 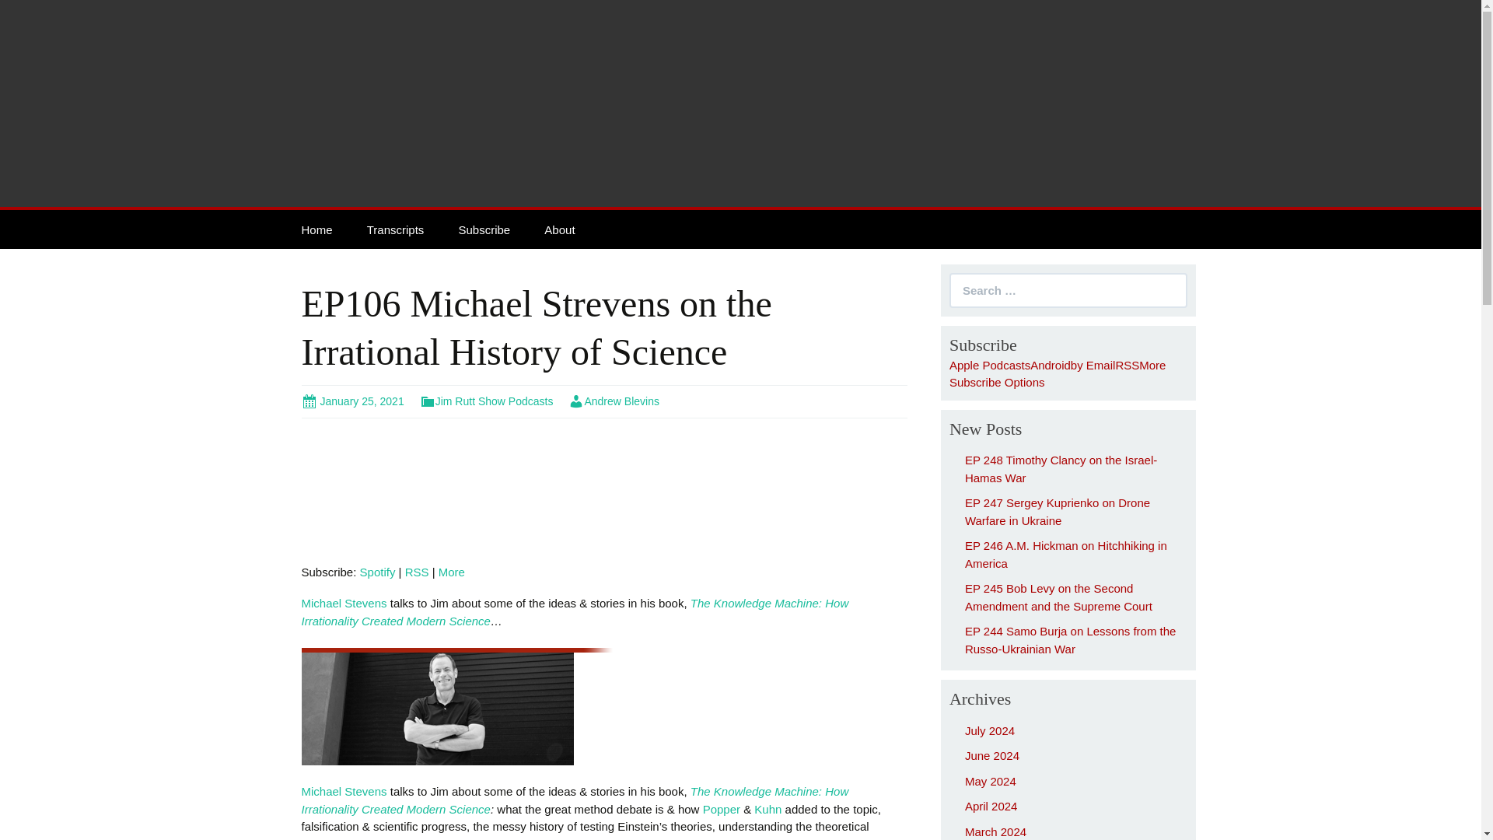 I want to click on Subscribe via RSS, so click(x=1127, y=366).